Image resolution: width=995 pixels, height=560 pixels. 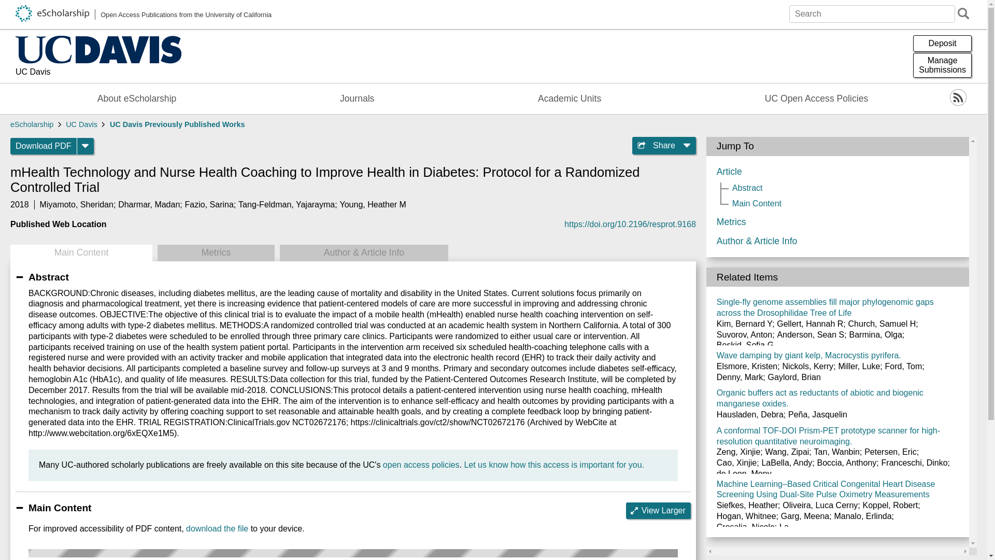 I want to click on Download PDF, so click(x=217, y=528).